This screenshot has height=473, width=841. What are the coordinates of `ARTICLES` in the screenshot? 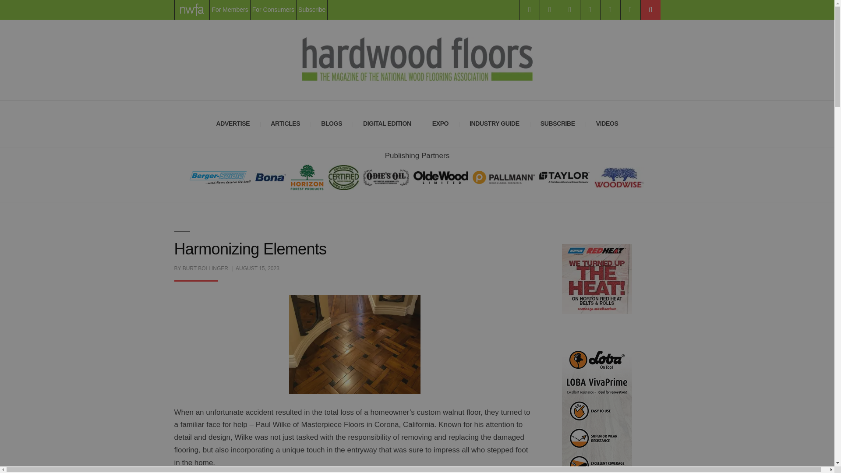 It's located at (285, 124).